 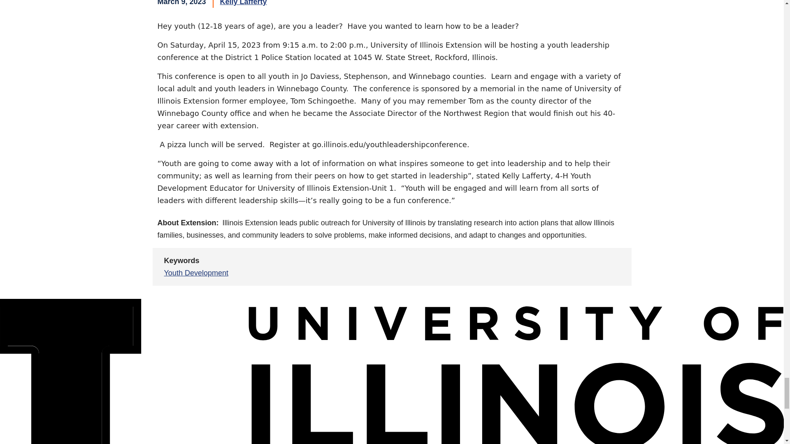 What do you see at coordinates (557, 266) in the screenshot?
I see `Share to X` at bounding box center [557, 266].